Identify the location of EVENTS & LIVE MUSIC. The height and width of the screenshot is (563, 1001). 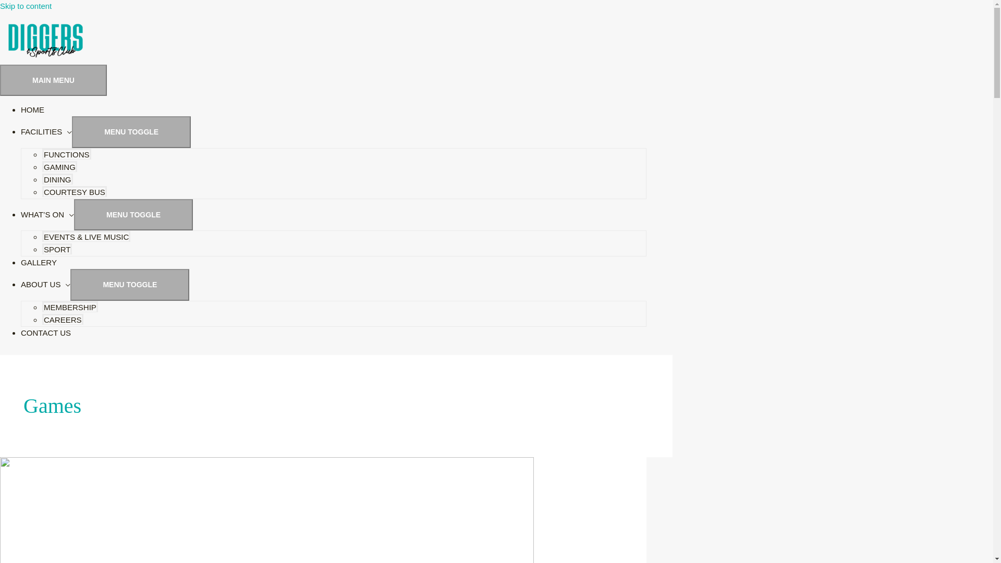
(87, 237).